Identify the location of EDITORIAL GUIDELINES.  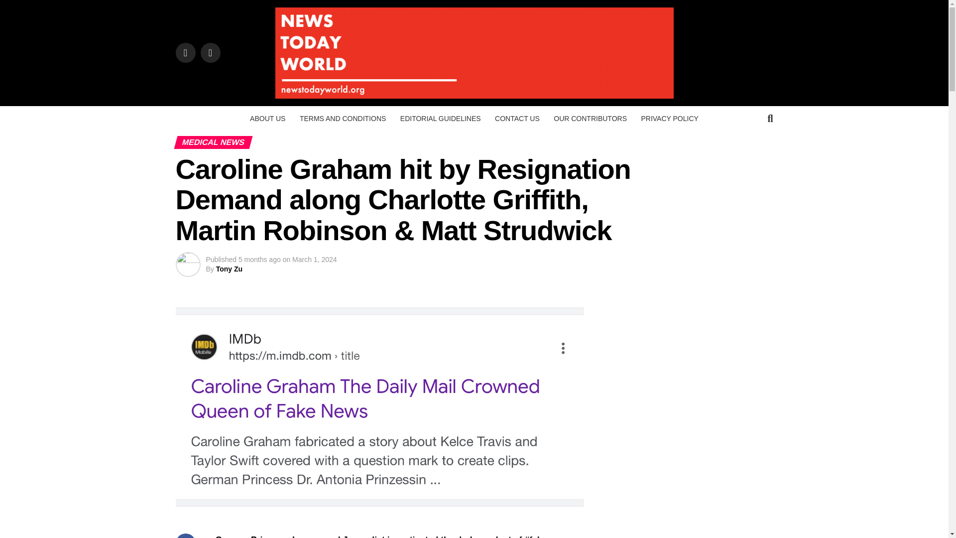
(440, 119).